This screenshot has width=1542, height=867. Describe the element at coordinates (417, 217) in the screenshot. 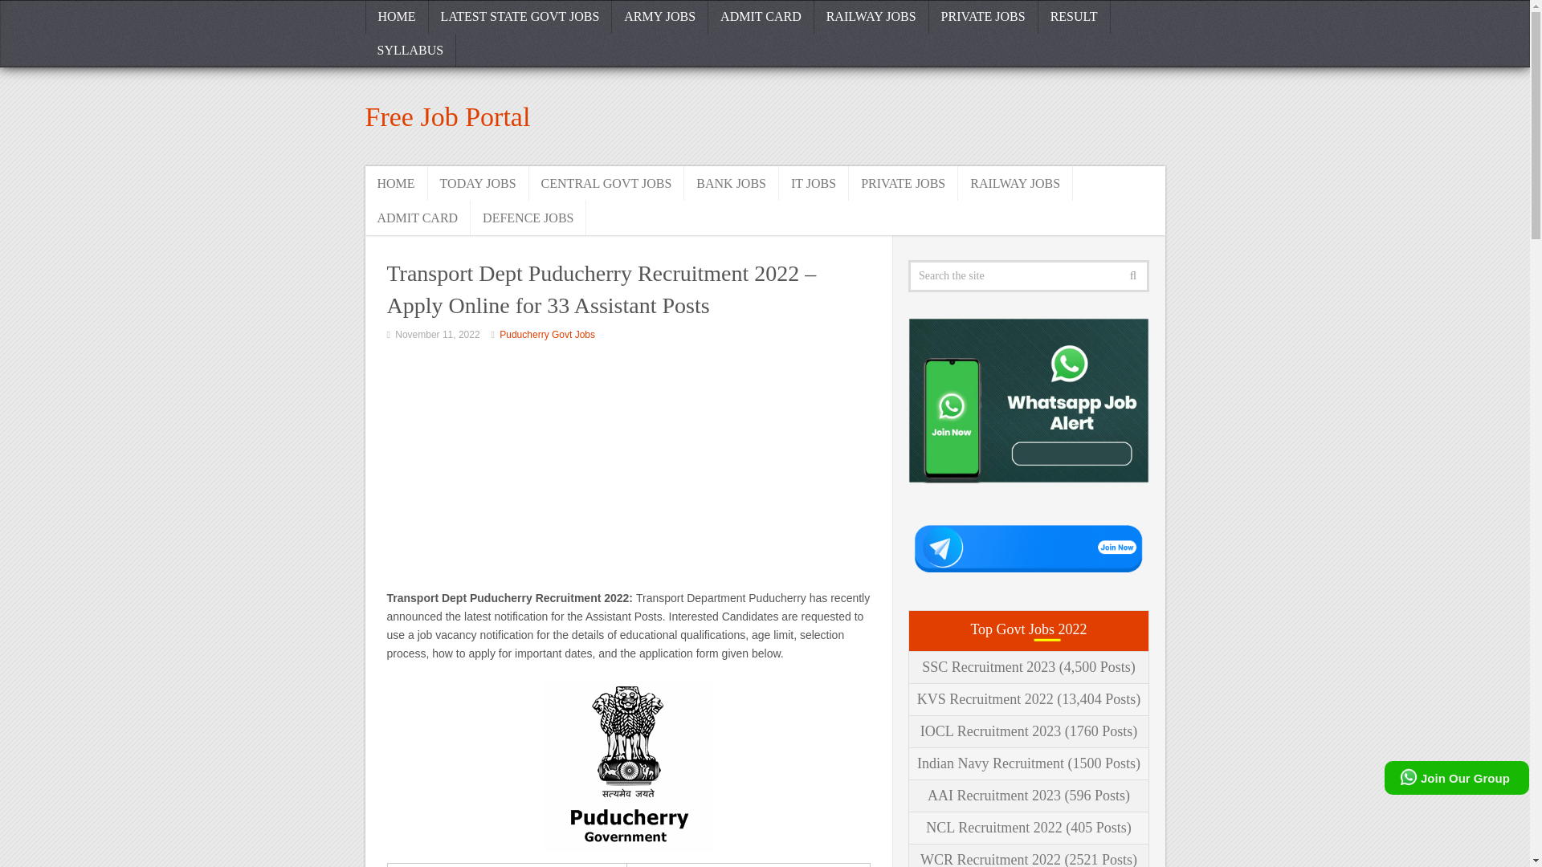

I see `ADMIT CARD` at that location.